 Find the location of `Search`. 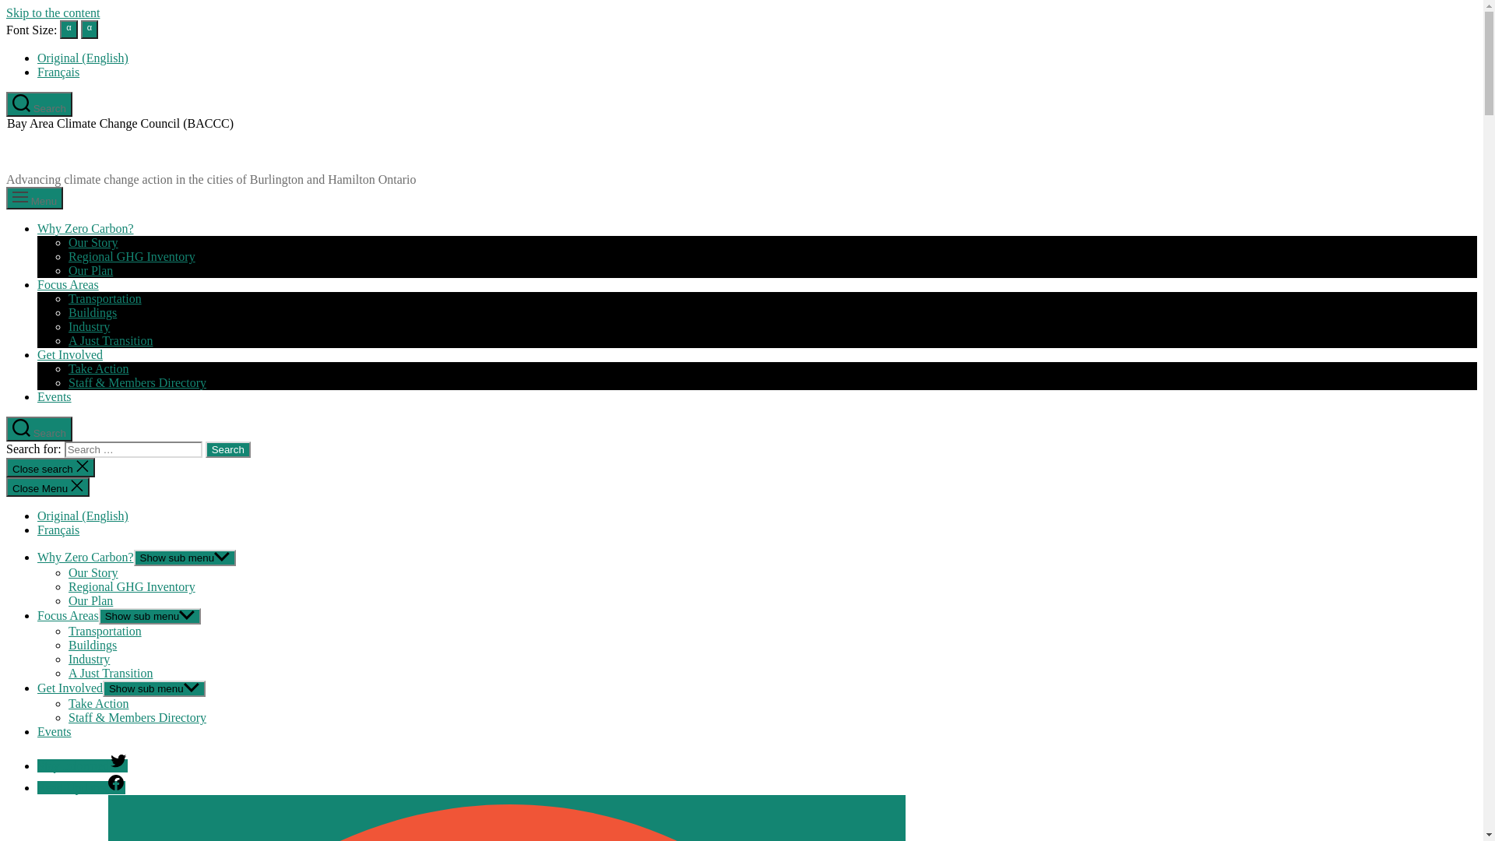

Search is located at coordinates (39, 104).